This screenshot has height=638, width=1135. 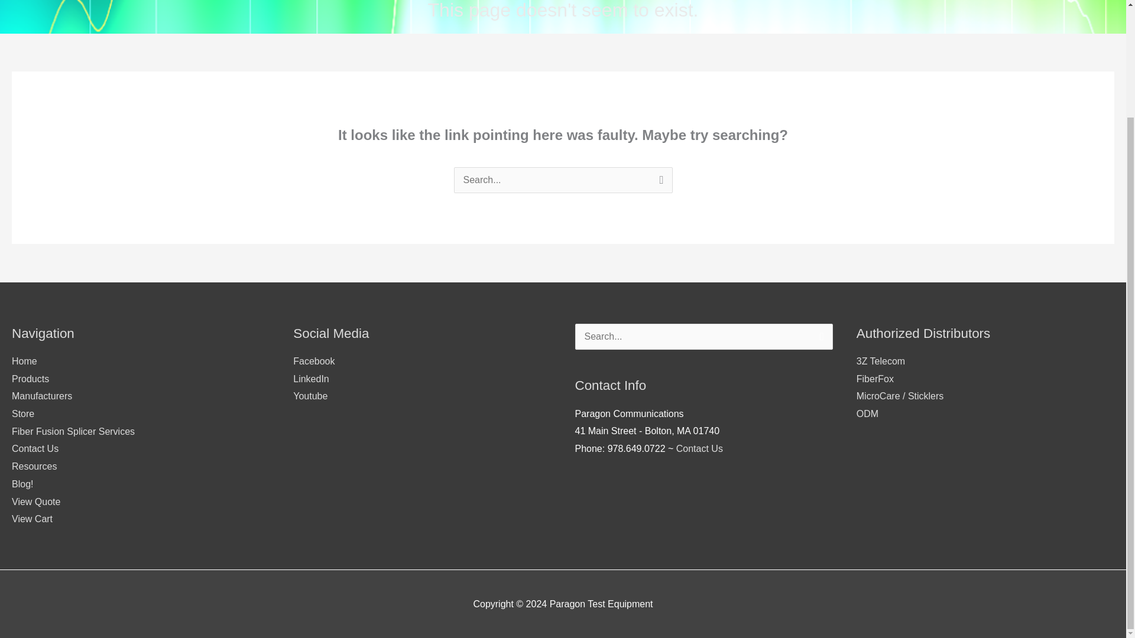 What do you see at coordinates (32, 519) in the screenshot?
I see `View Cart` at bounding box center [32, 519].